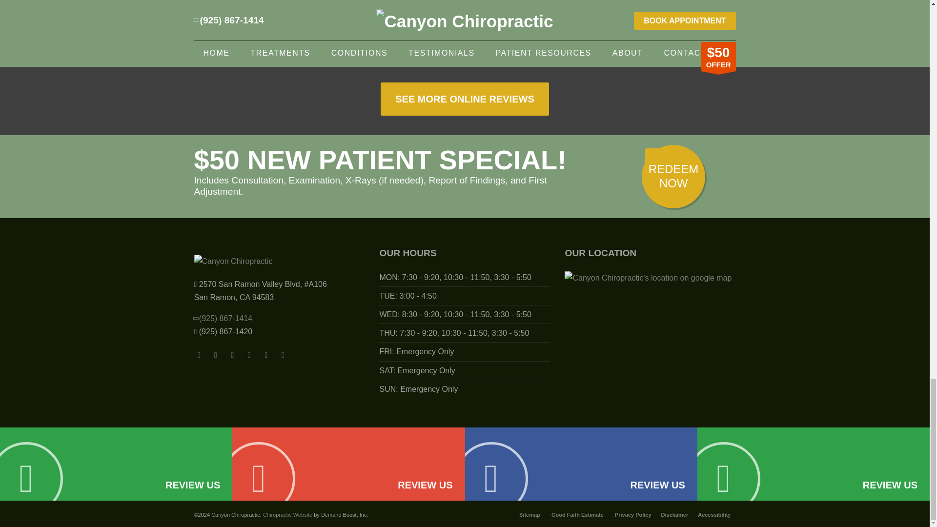  I want to click on Facebook, so click(199, 351).